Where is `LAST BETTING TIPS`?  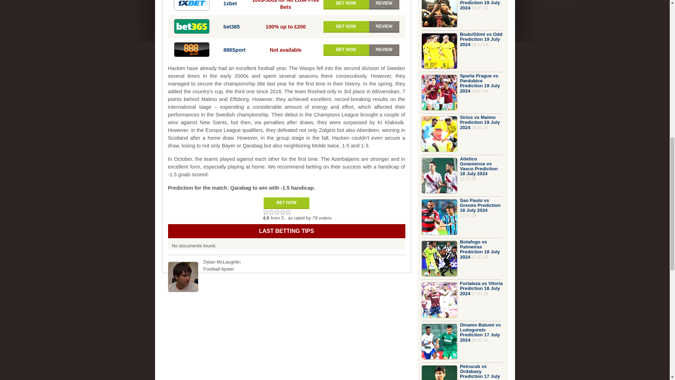 LAST BETTING TIPS is located at coordinates (287, 231).